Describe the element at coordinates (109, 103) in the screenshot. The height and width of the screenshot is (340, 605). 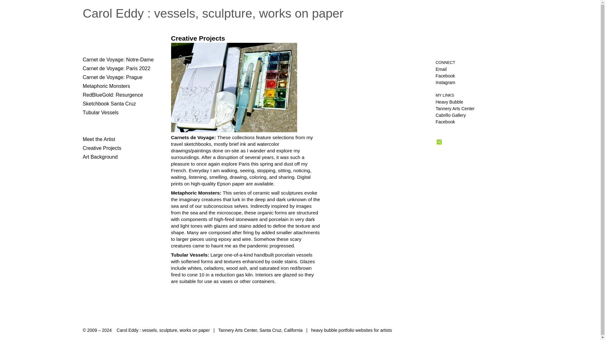
I see `Sketchbook Santa Cruz` at that location.